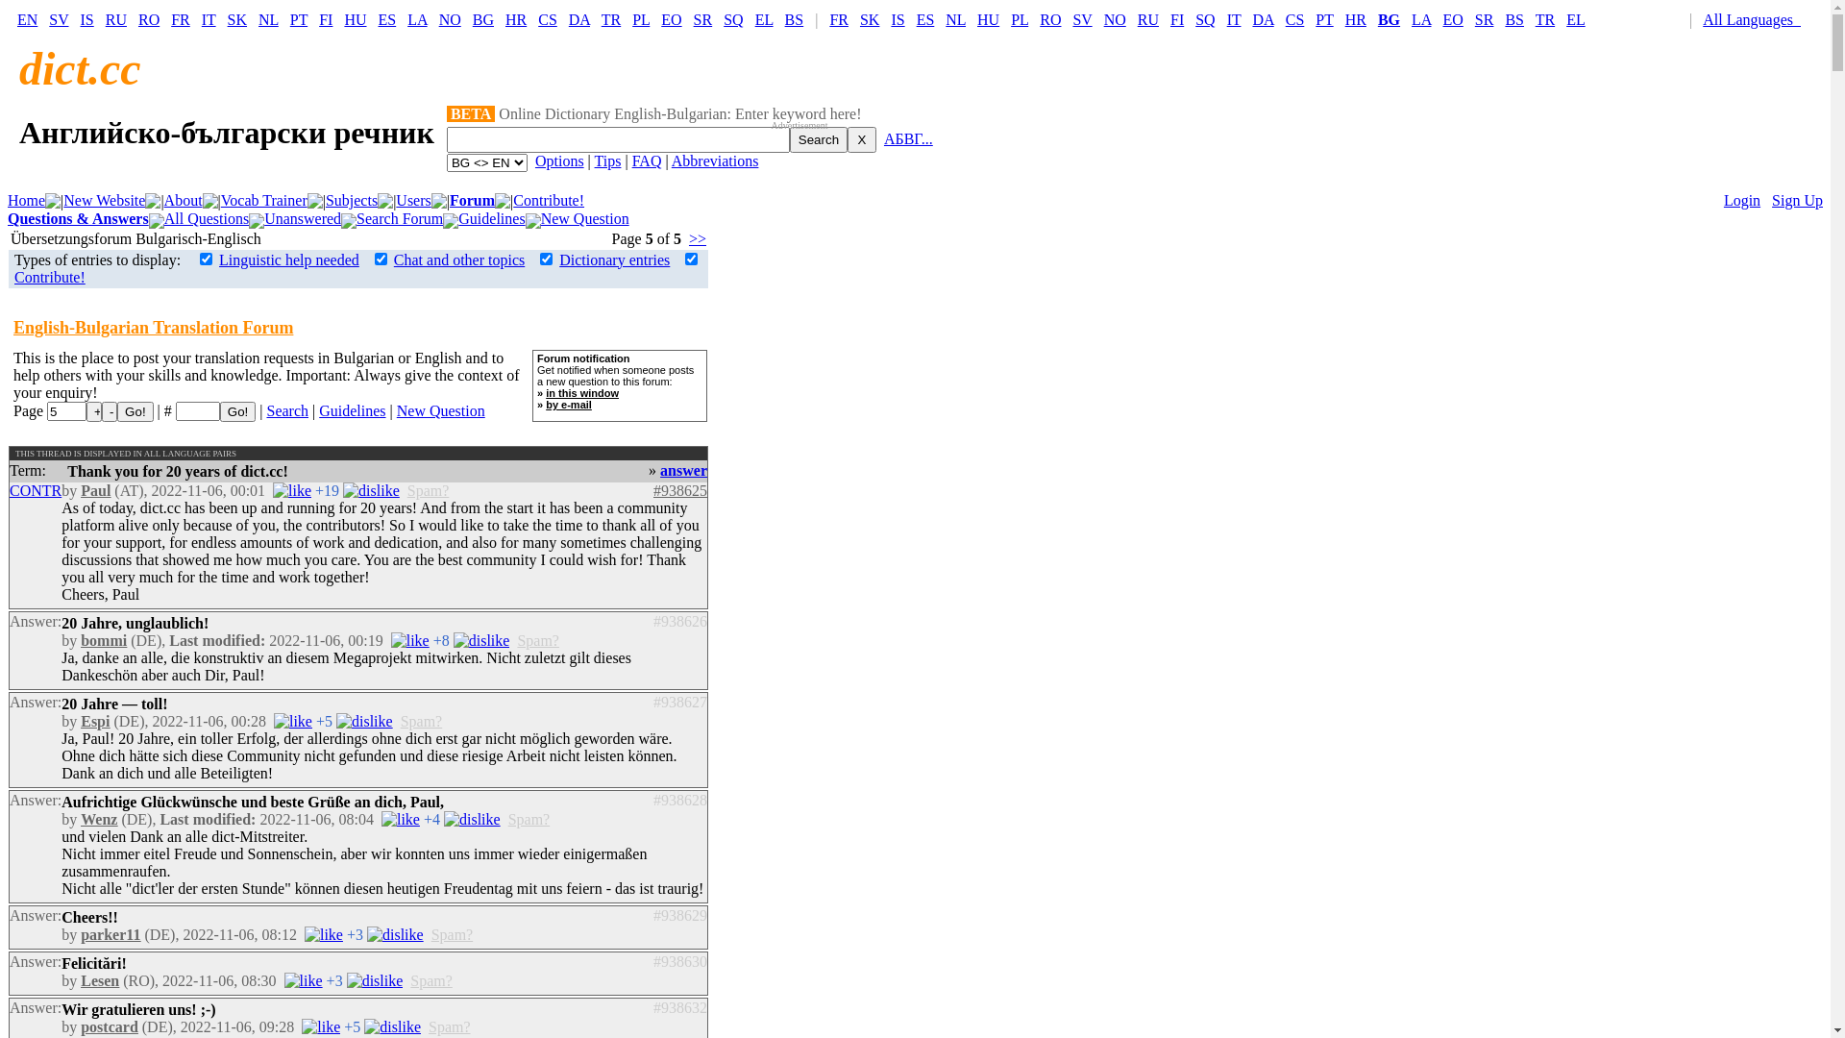 The height and width of the screenshot is (1038, 1845). I want to click on Subjects, so click(352, 200).